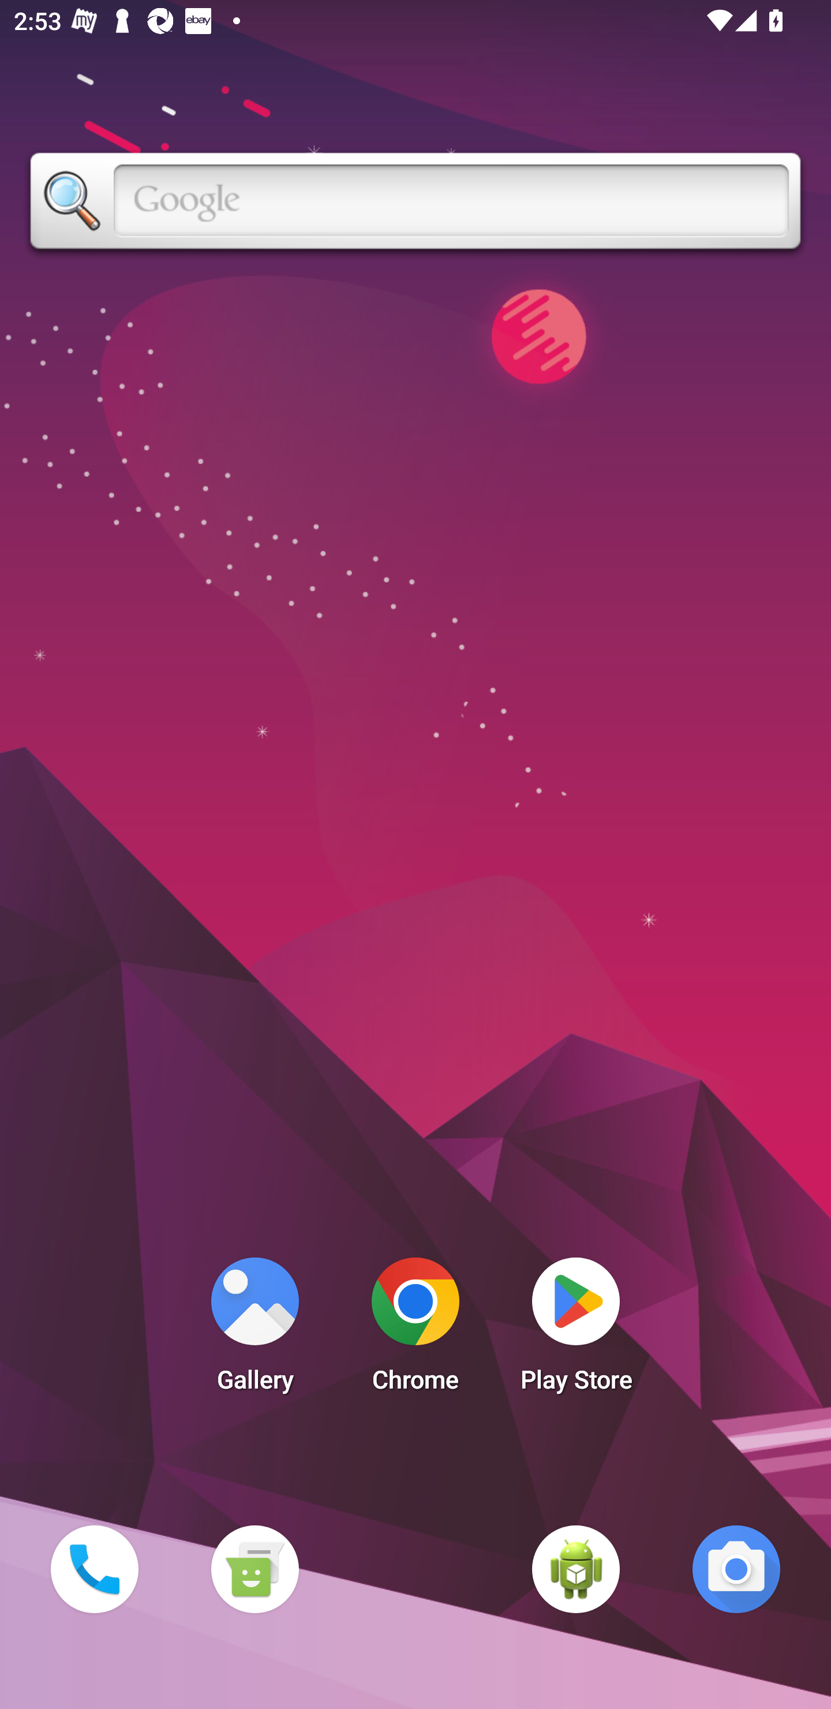 The image size is (831, 1709). Describe the element at coordinates (254, 1330) in the screenshot. I see `Gallery` at that location.